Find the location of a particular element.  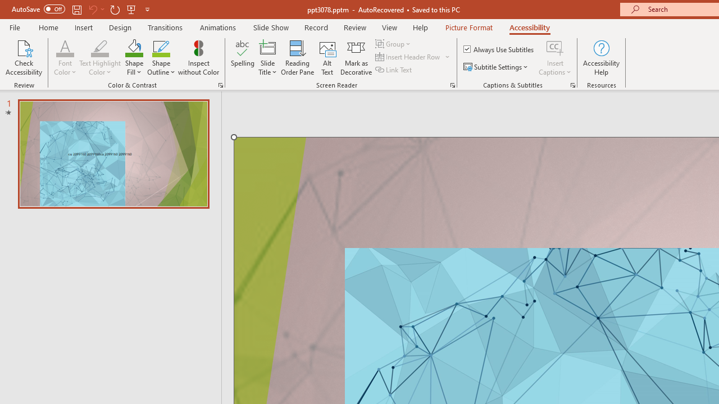

Color & Contrast is located at coordinates (220, 85).